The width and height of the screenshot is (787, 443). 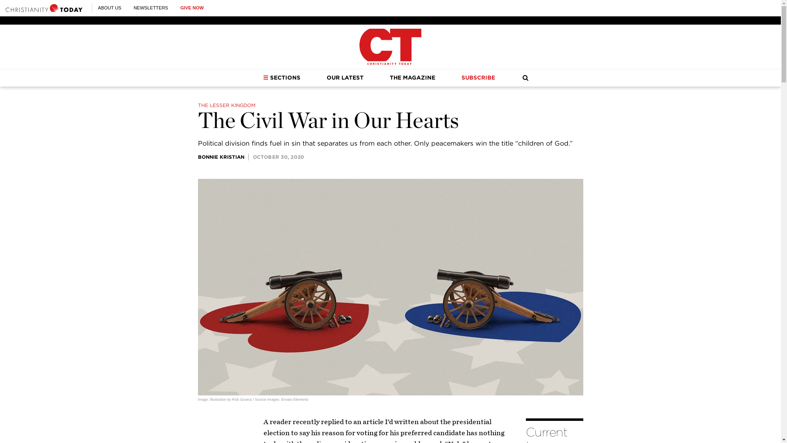 What do you see at coordinates (282, 78) in the screenshot?
I see `SECTIONS` at bounding box center [282, 78].